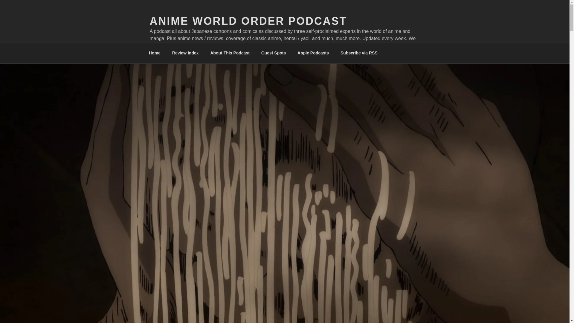 The height and width of the screenshot is (323, 574). What do you see at coordinates (185, 53) in the screenshot?
I see `Review Index` at bounding box center [185, 53].